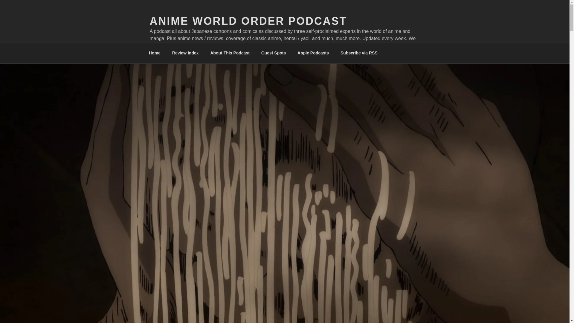 The height and width of the screenshot is (323, 574). What do you see at coordinates (185, 53) in the screenshot?
I see `Review Index` at bounding box center [185, 53].